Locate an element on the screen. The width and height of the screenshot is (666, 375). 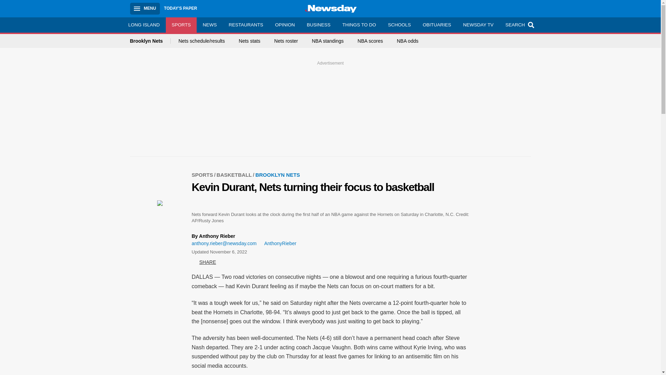
AnthonyRieber is located at coordinates (277, 243).